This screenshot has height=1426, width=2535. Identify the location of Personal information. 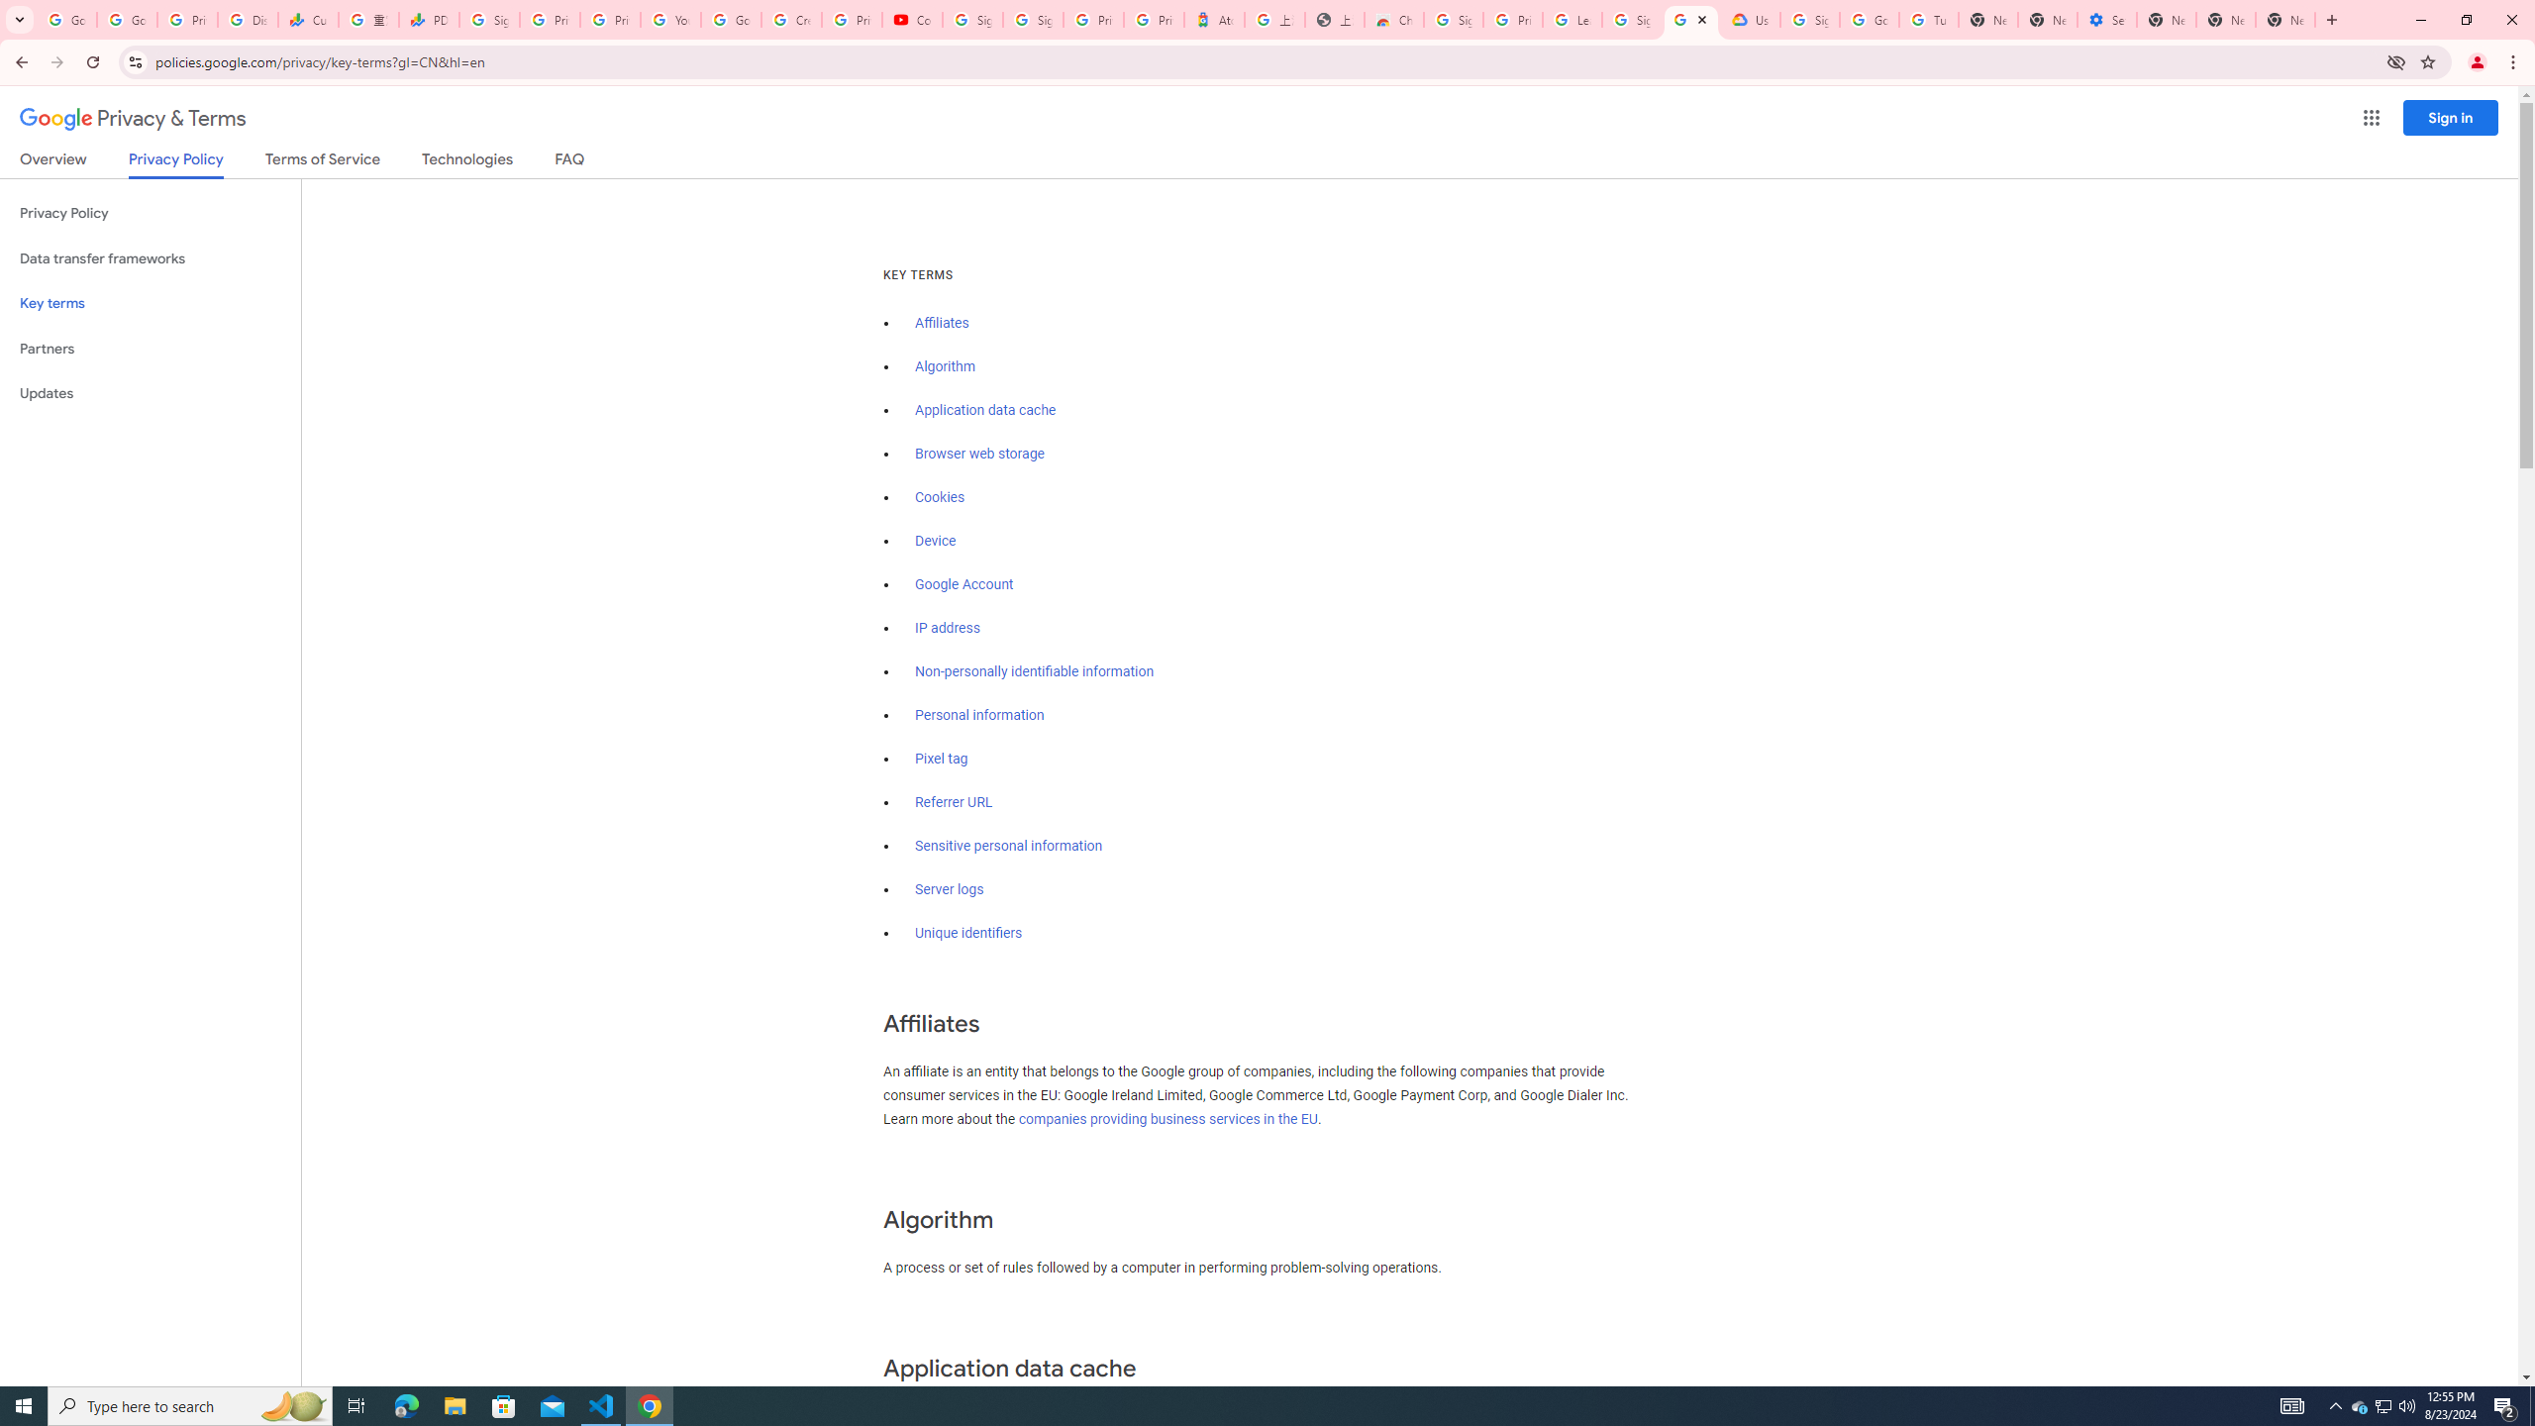
(979, 715).